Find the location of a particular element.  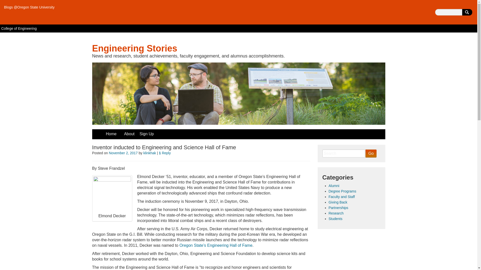

College of Engineering is located at coordinates (19, 28).